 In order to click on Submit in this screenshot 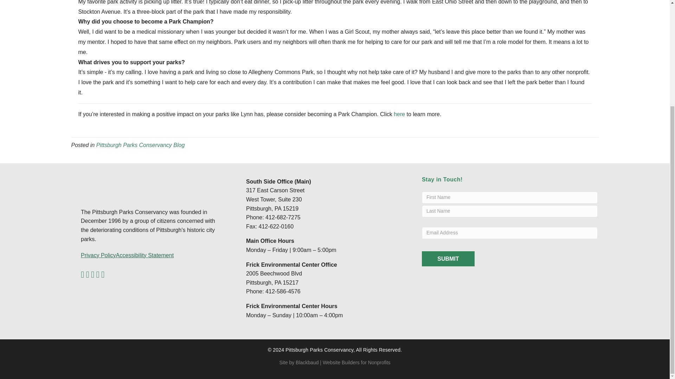, I will do `click(448, 259)`.